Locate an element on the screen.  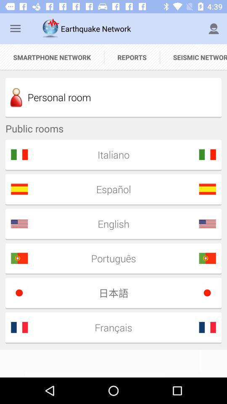
turn on app to the right of the reports icon is located at coordinates (193, 57).